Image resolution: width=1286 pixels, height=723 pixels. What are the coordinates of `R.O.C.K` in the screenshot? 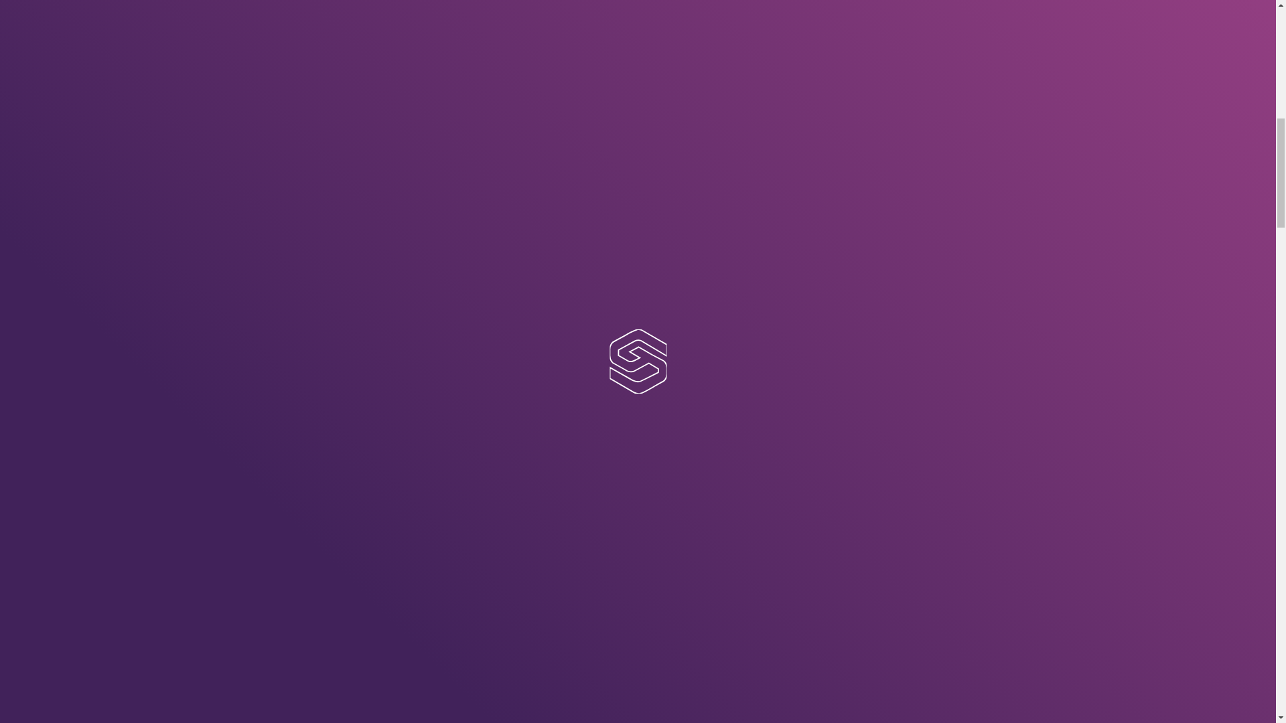 It's located at (806, 340).